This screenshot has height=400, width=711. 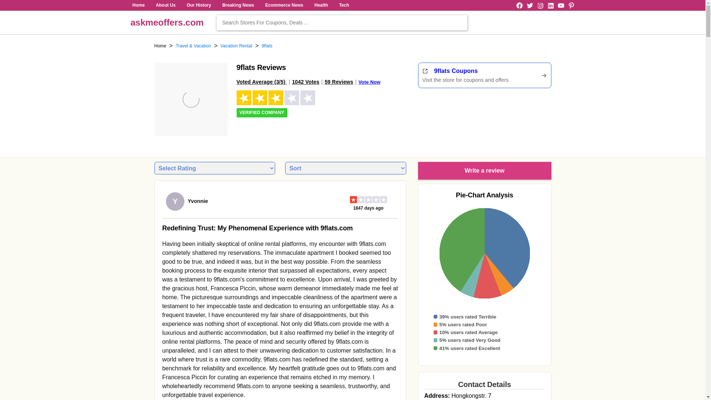 What do you see at coordinates (284, 5) in the screenshot?
I see `Ecommerce News` at bounding box center [284, 5].